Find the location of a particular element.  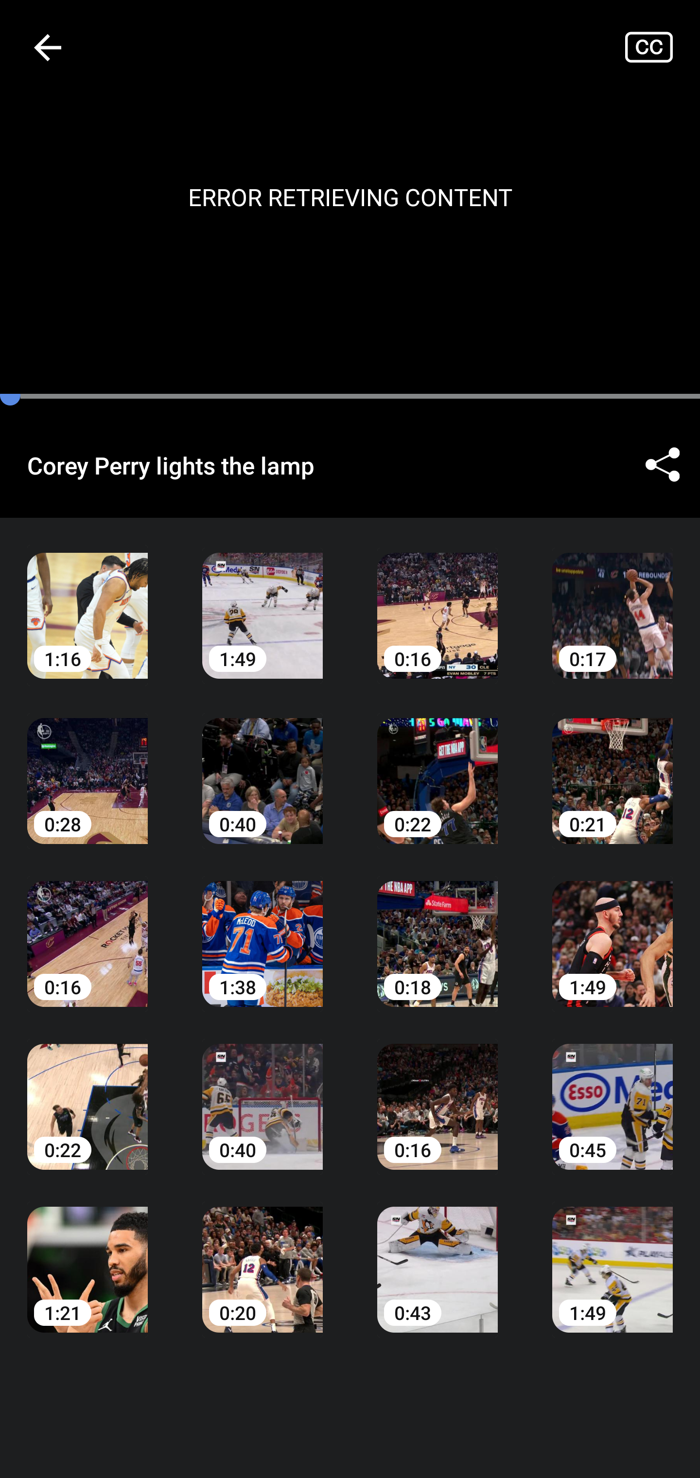

1:49 is located at coordinates (612, 930).